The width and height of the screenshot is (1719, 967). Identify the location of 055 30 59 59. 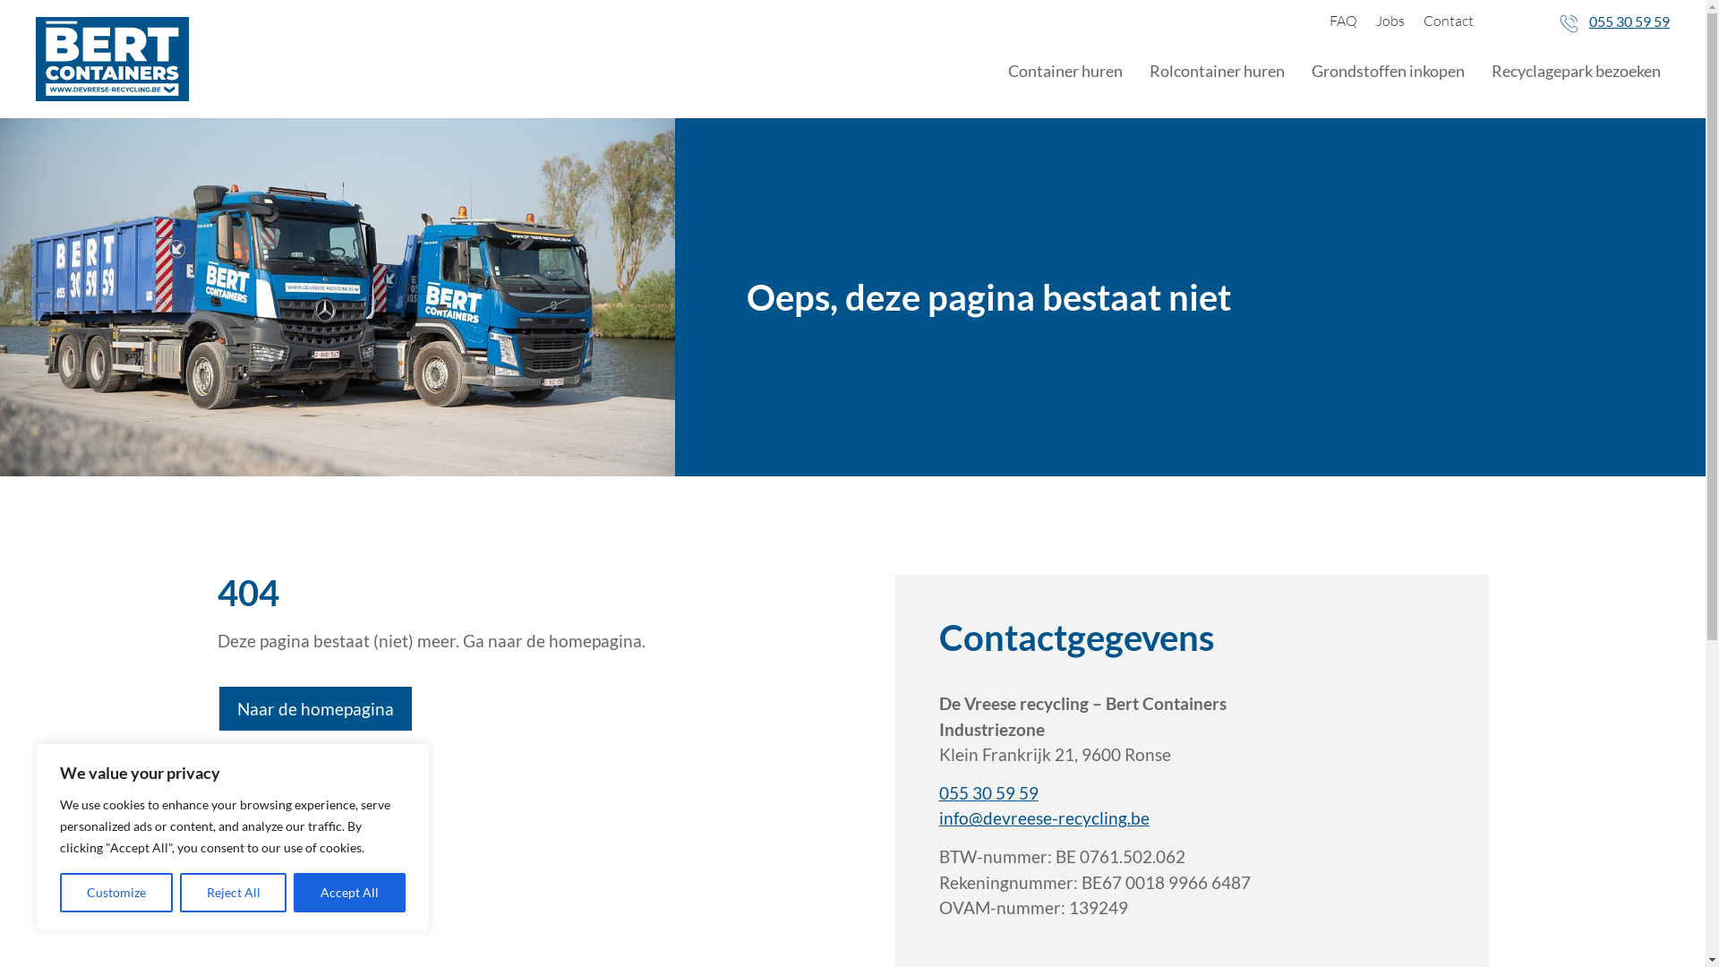
(1629, 21).